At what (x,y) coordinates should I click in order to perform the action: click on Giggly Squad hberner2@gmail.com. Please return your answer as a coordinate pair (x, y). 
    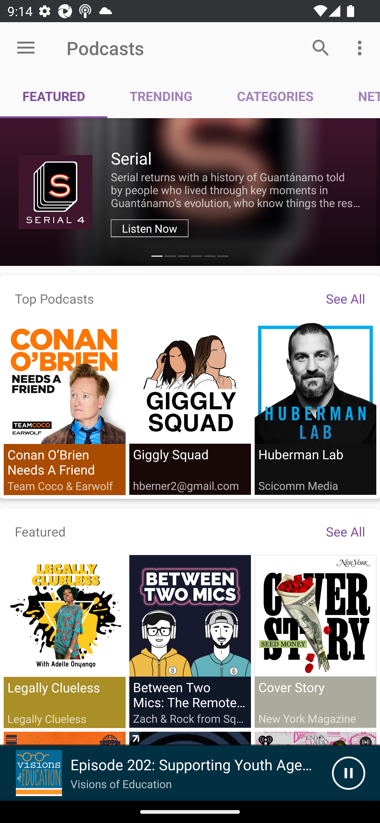
    Looking at the image, I should click on (190, 408).